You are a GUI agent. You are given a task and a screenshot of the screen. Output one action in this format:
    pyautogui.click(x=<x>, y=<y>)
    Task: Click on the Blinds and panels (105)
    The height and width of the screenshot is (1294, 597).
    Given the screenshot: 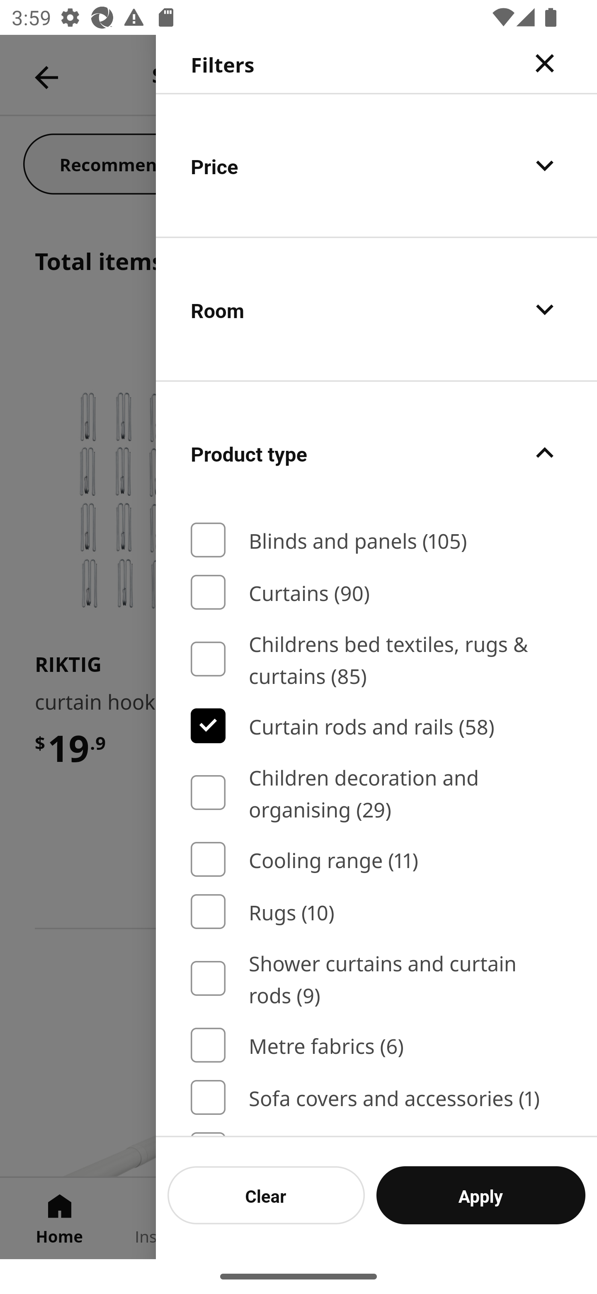 What is the action you would take?
    pyautogui.click(x=376, y=540)
    